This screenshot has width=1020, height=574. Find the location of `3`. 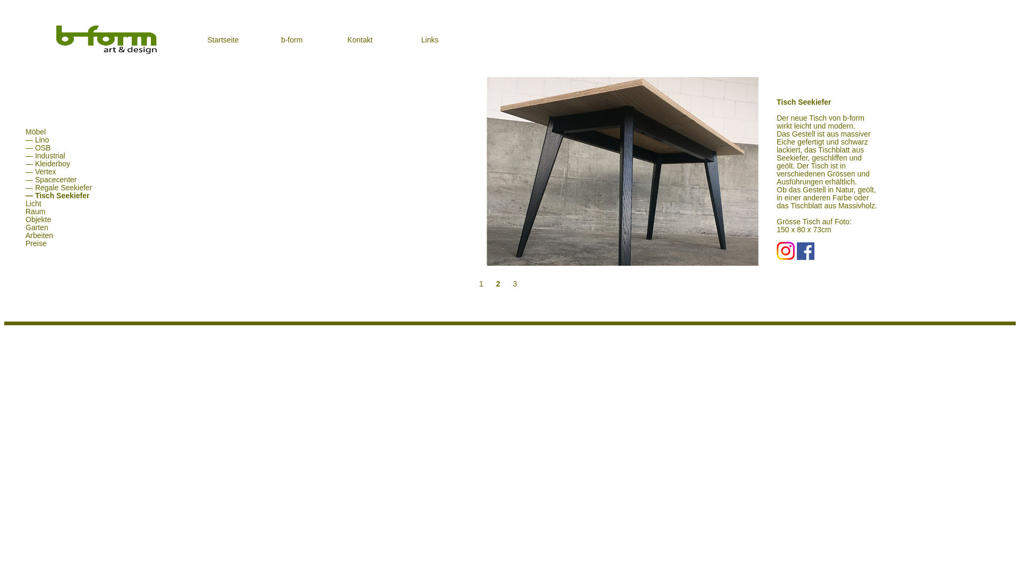

3 is located at coordinates (509, 284).